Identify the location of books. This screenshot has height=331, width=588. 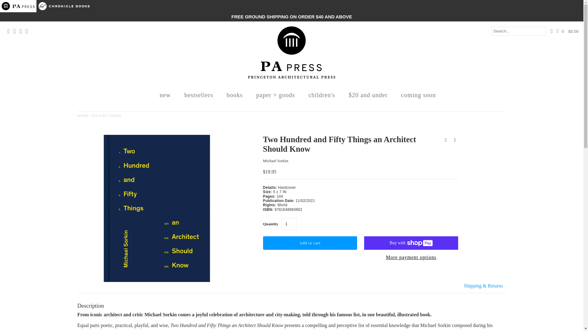
(235, 95).